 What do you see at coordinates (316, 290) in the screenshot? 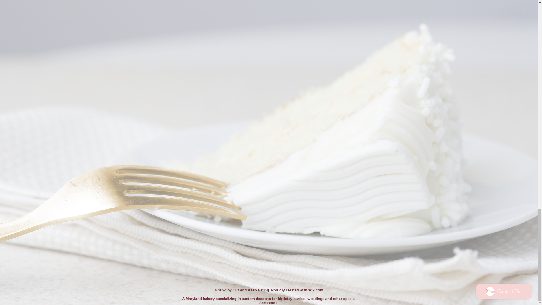
I see `Wix.com` at bounding box center [316, 290].